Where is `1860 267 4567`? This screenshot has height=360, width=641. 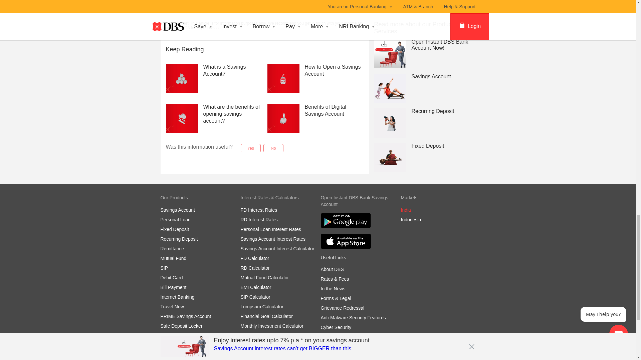 1860 267 4567 is located at coordinates (195, 359).